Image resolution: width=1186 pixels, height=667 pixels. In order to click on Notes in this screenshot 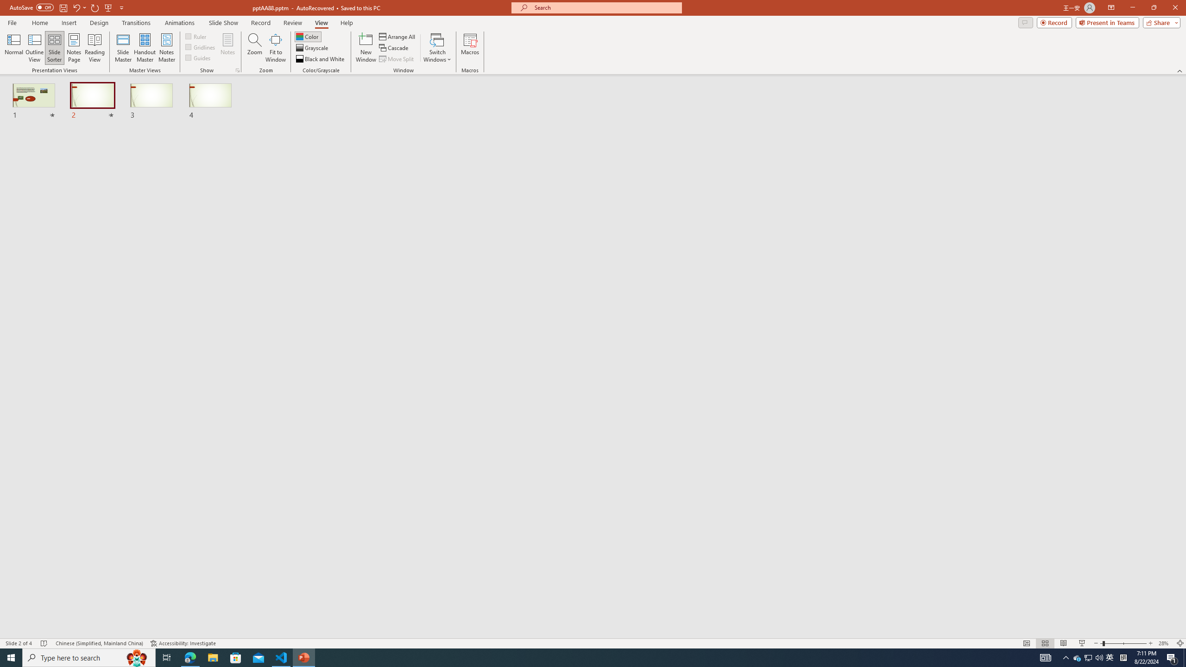, I will do `click(228, 48)`.